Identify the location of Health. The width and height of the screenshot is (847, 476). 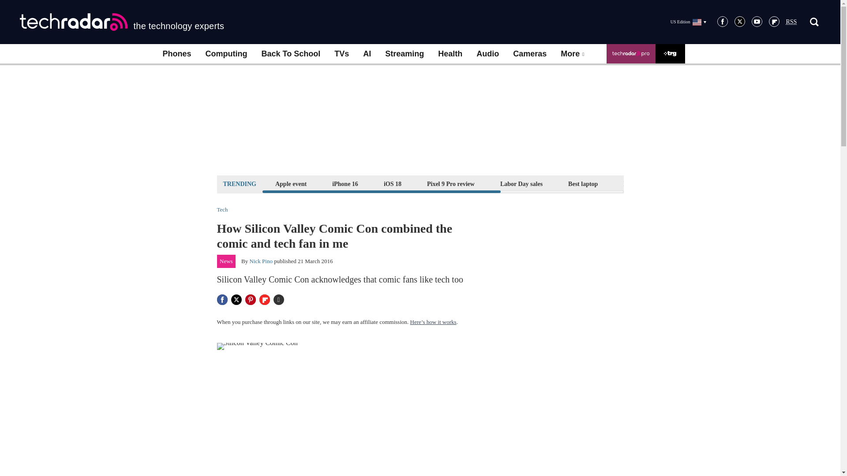
(450, 54).